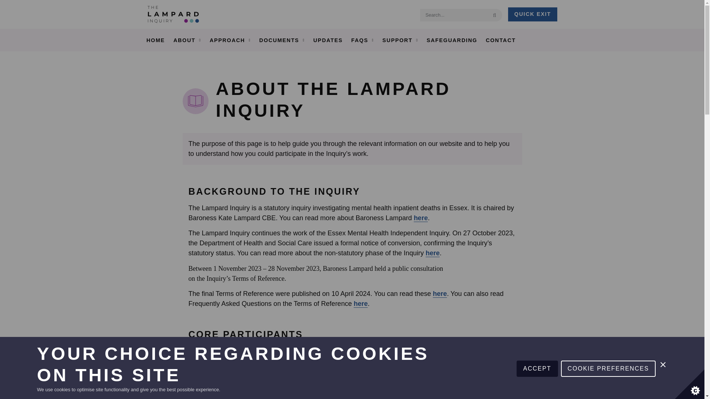 The width and height of the screenshot is (710, 399). Describe the element at coordinates (230, 41) in the screenshot. I see `APPROACH` at that location.